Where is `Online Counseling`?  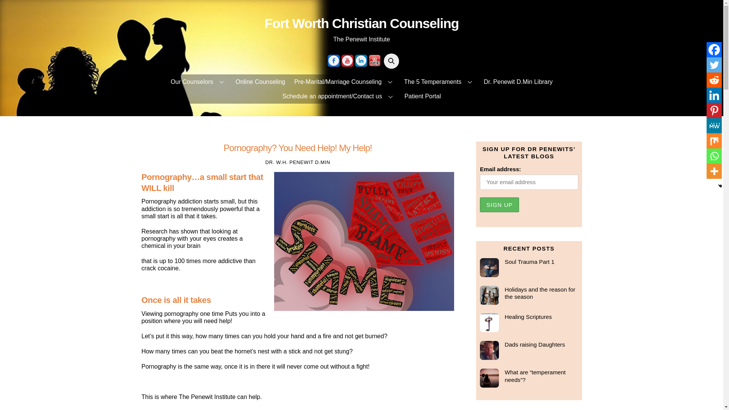
Online Counseling is located at coordinates (260, 81).